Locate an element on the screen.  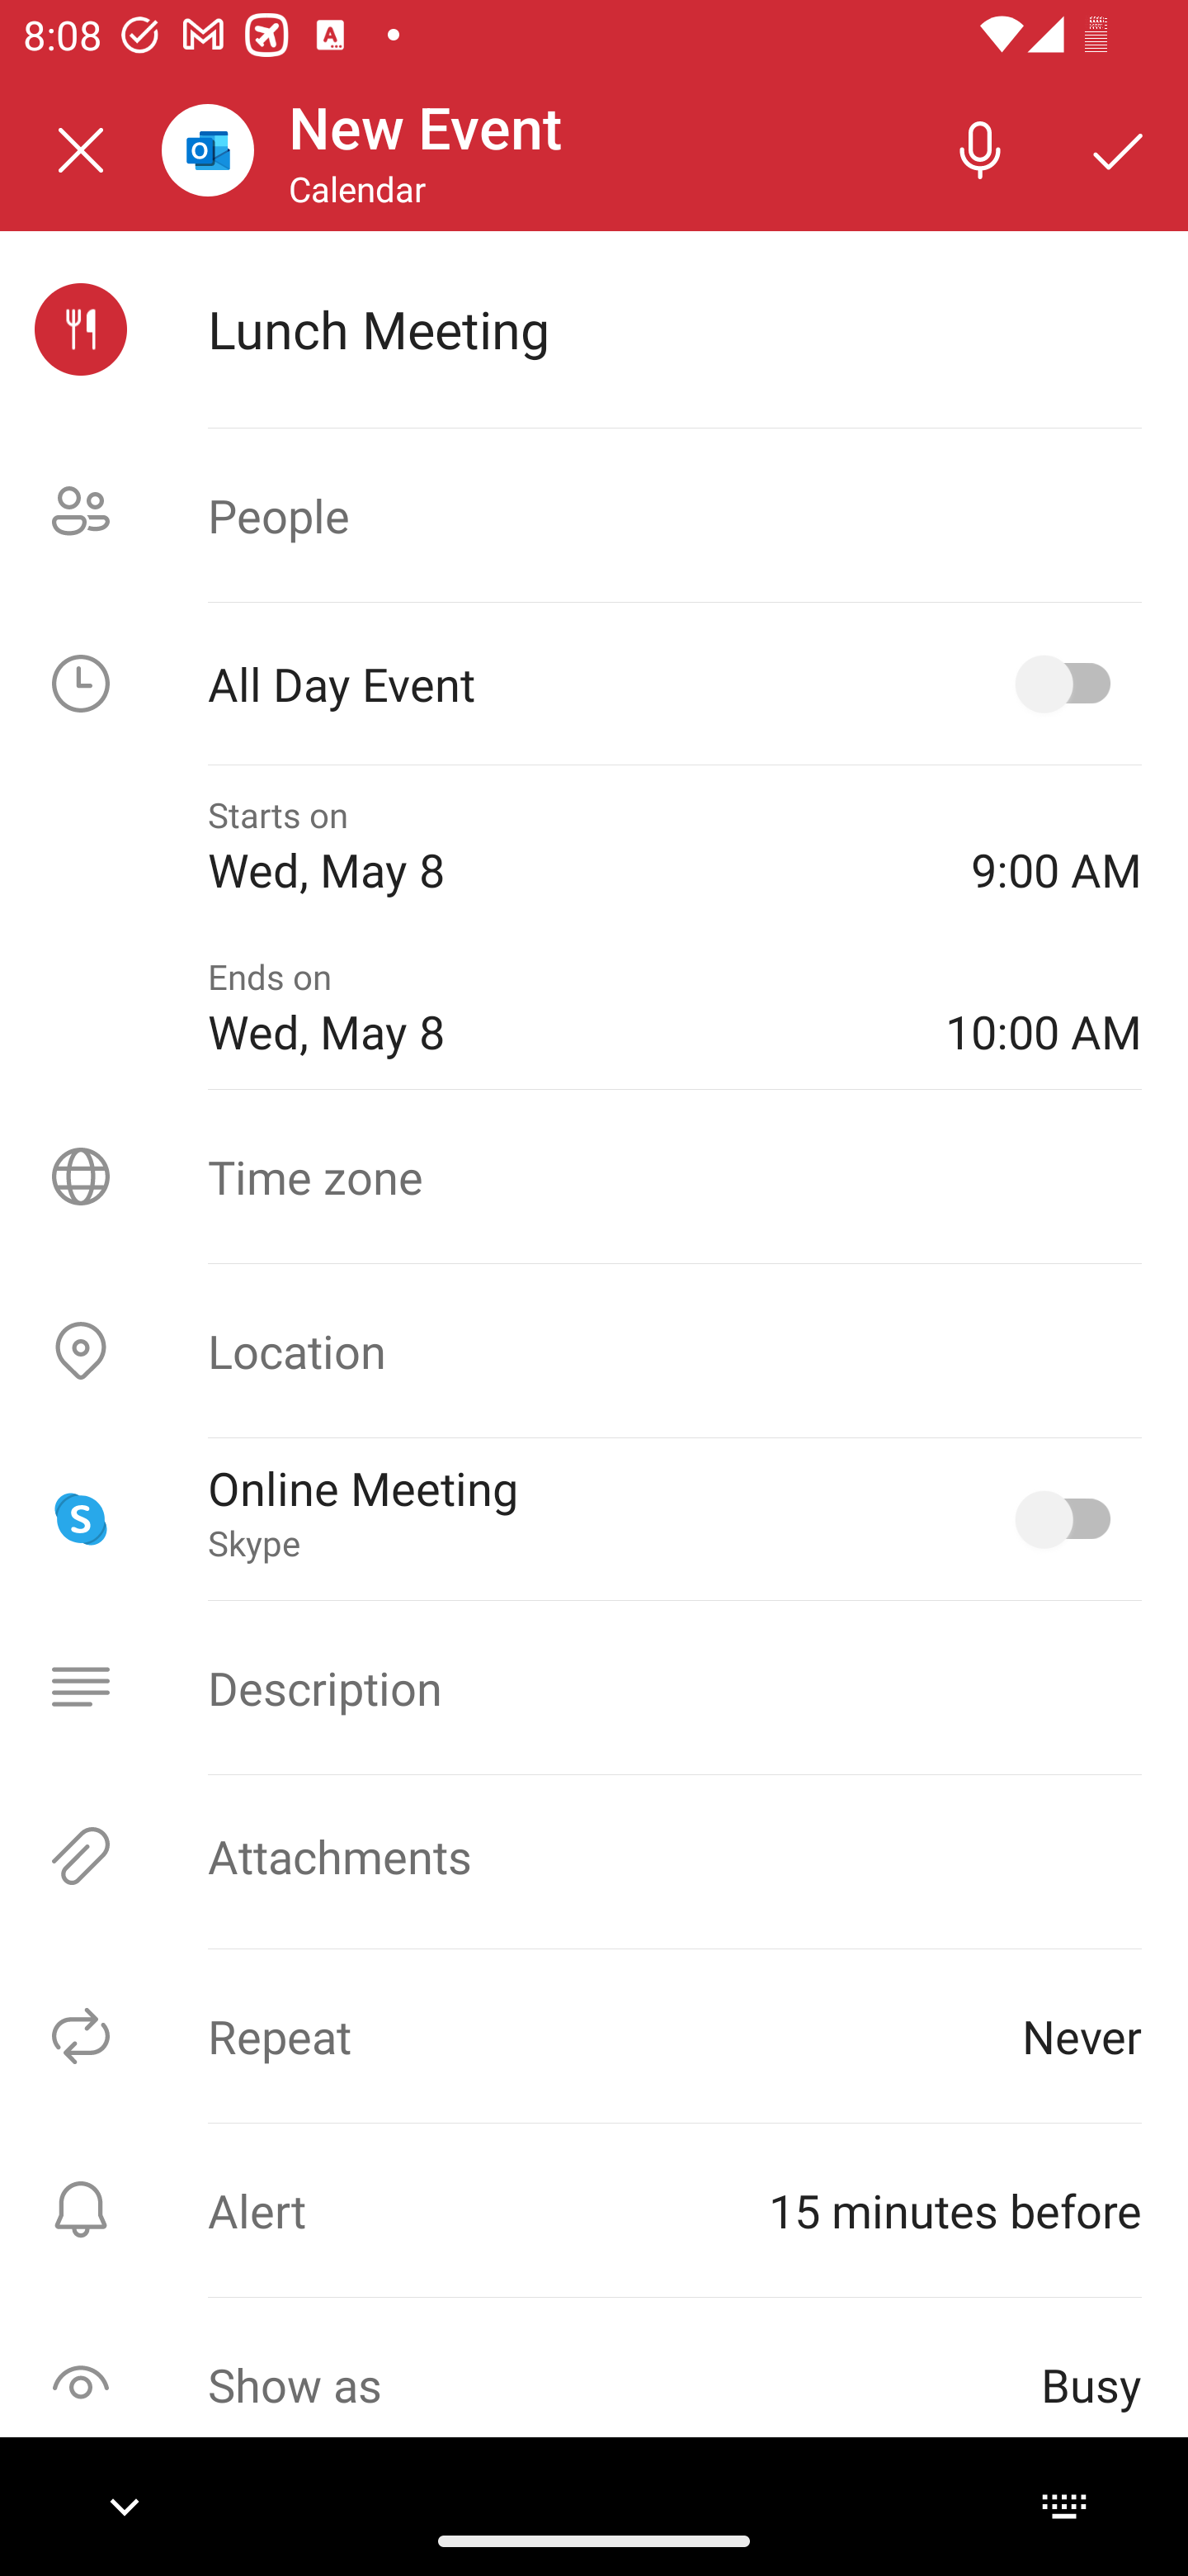
Lunch Meeting is located at coordinates (674, 329).